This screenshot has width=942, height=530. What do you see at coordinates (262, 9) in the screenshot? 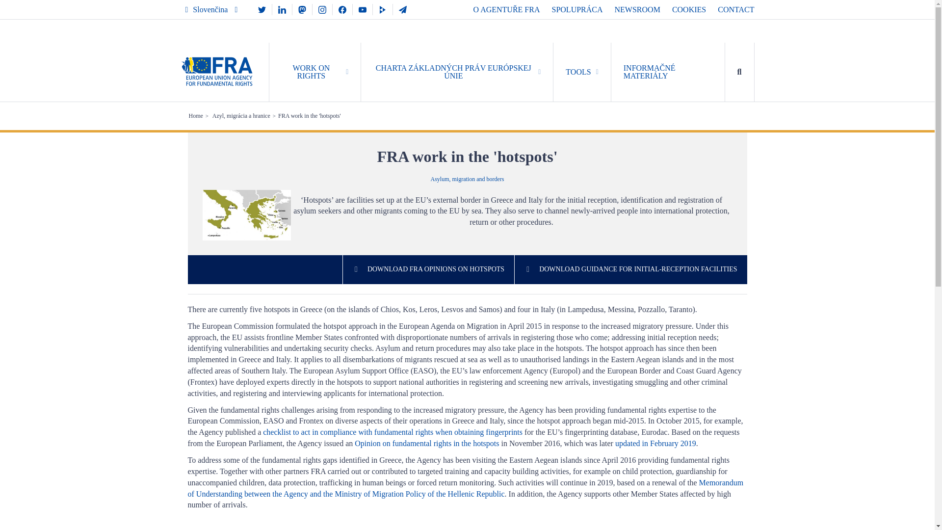
I see `Twitter` at bounding box center [262, 9].